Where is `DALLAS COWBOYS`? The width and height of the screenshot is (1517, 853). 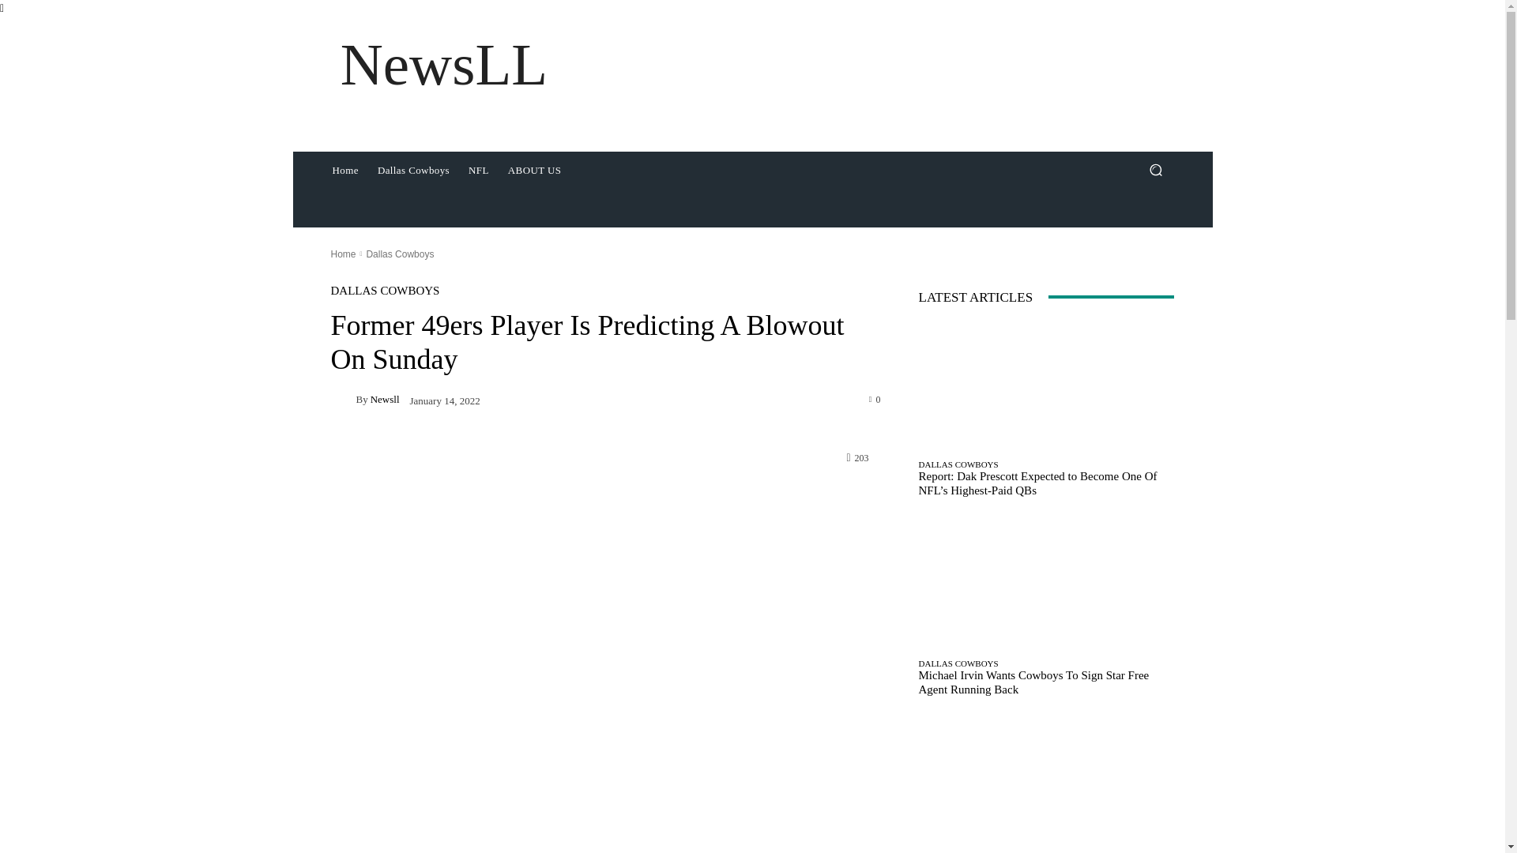 DALLAS COWBOYS is located at coordinates (385, 289).